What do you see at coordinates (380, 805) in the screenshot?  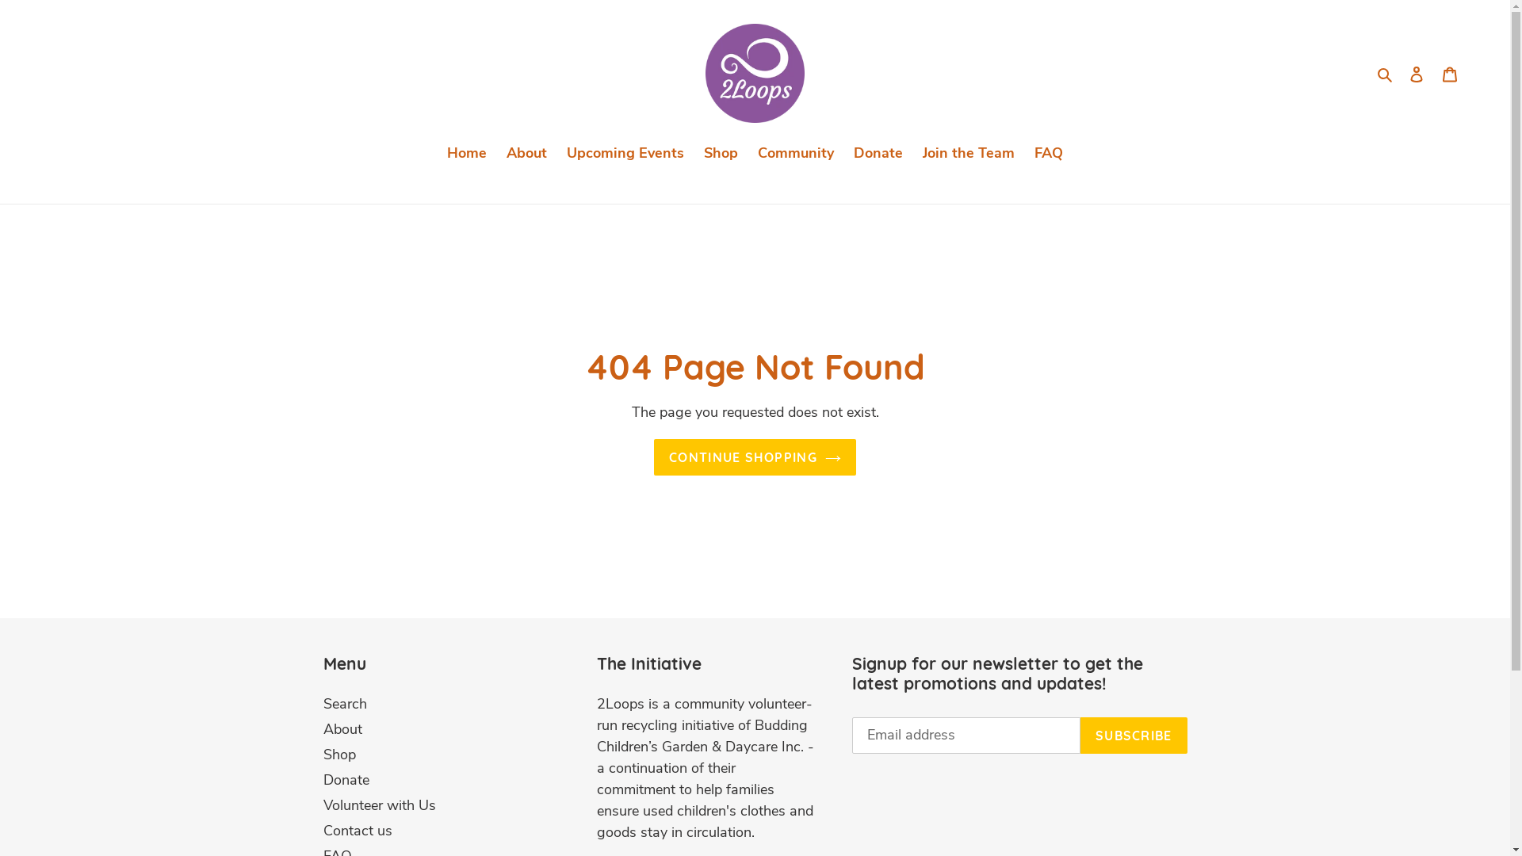 I see `Volunteer with Us` at bounding box center [380, 805].